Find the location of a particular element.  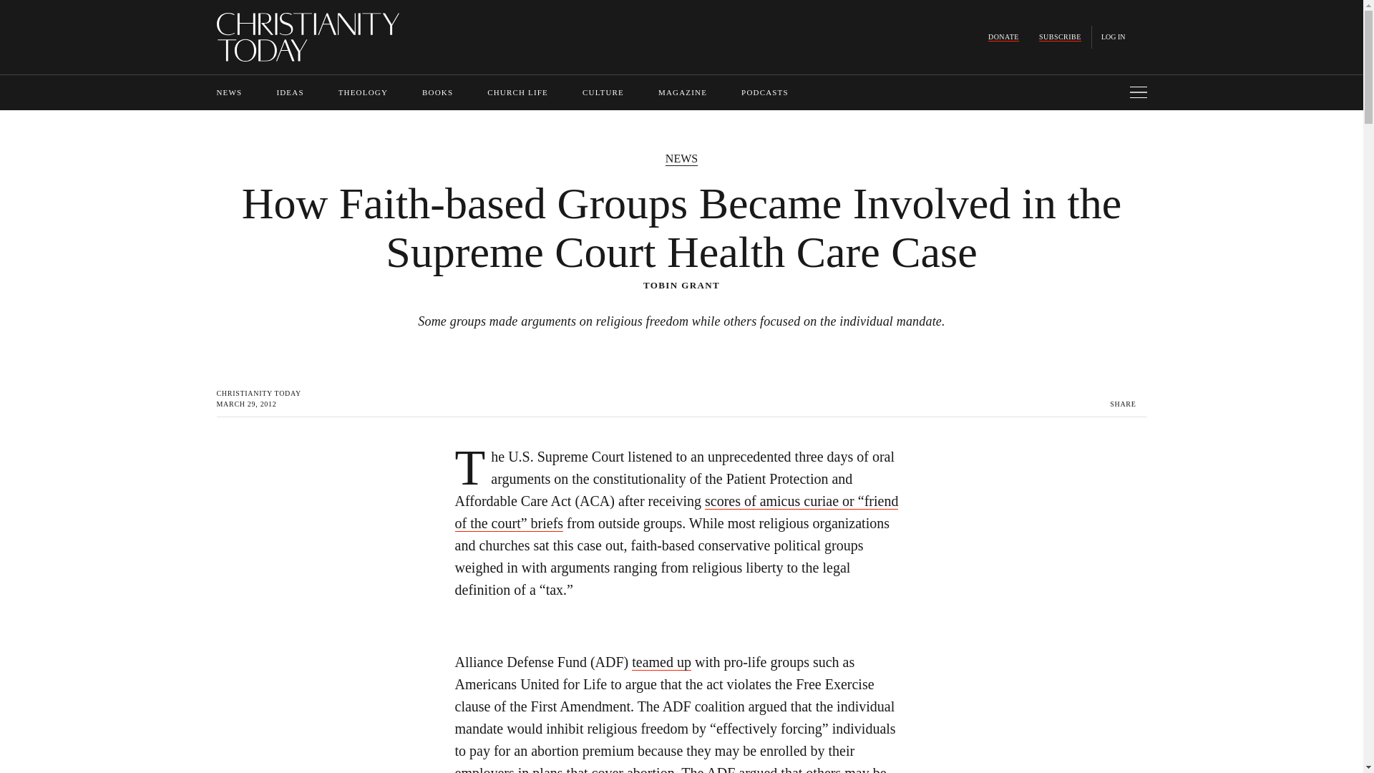

DONATE is located at coordinates (1003, 37).